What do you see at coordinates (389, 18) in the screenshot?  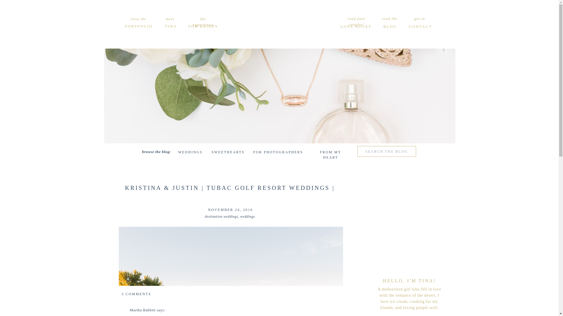 I see `read the` at bounding box center [389, 18].